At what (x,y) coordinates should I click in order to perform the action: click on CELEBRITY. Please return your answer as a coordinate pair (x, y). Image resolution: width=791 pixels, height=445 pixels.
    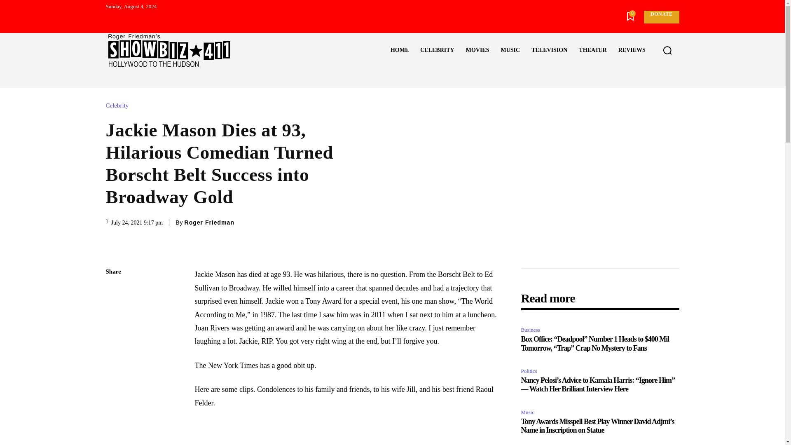
    Looking at the image, I should click on (437, 50).